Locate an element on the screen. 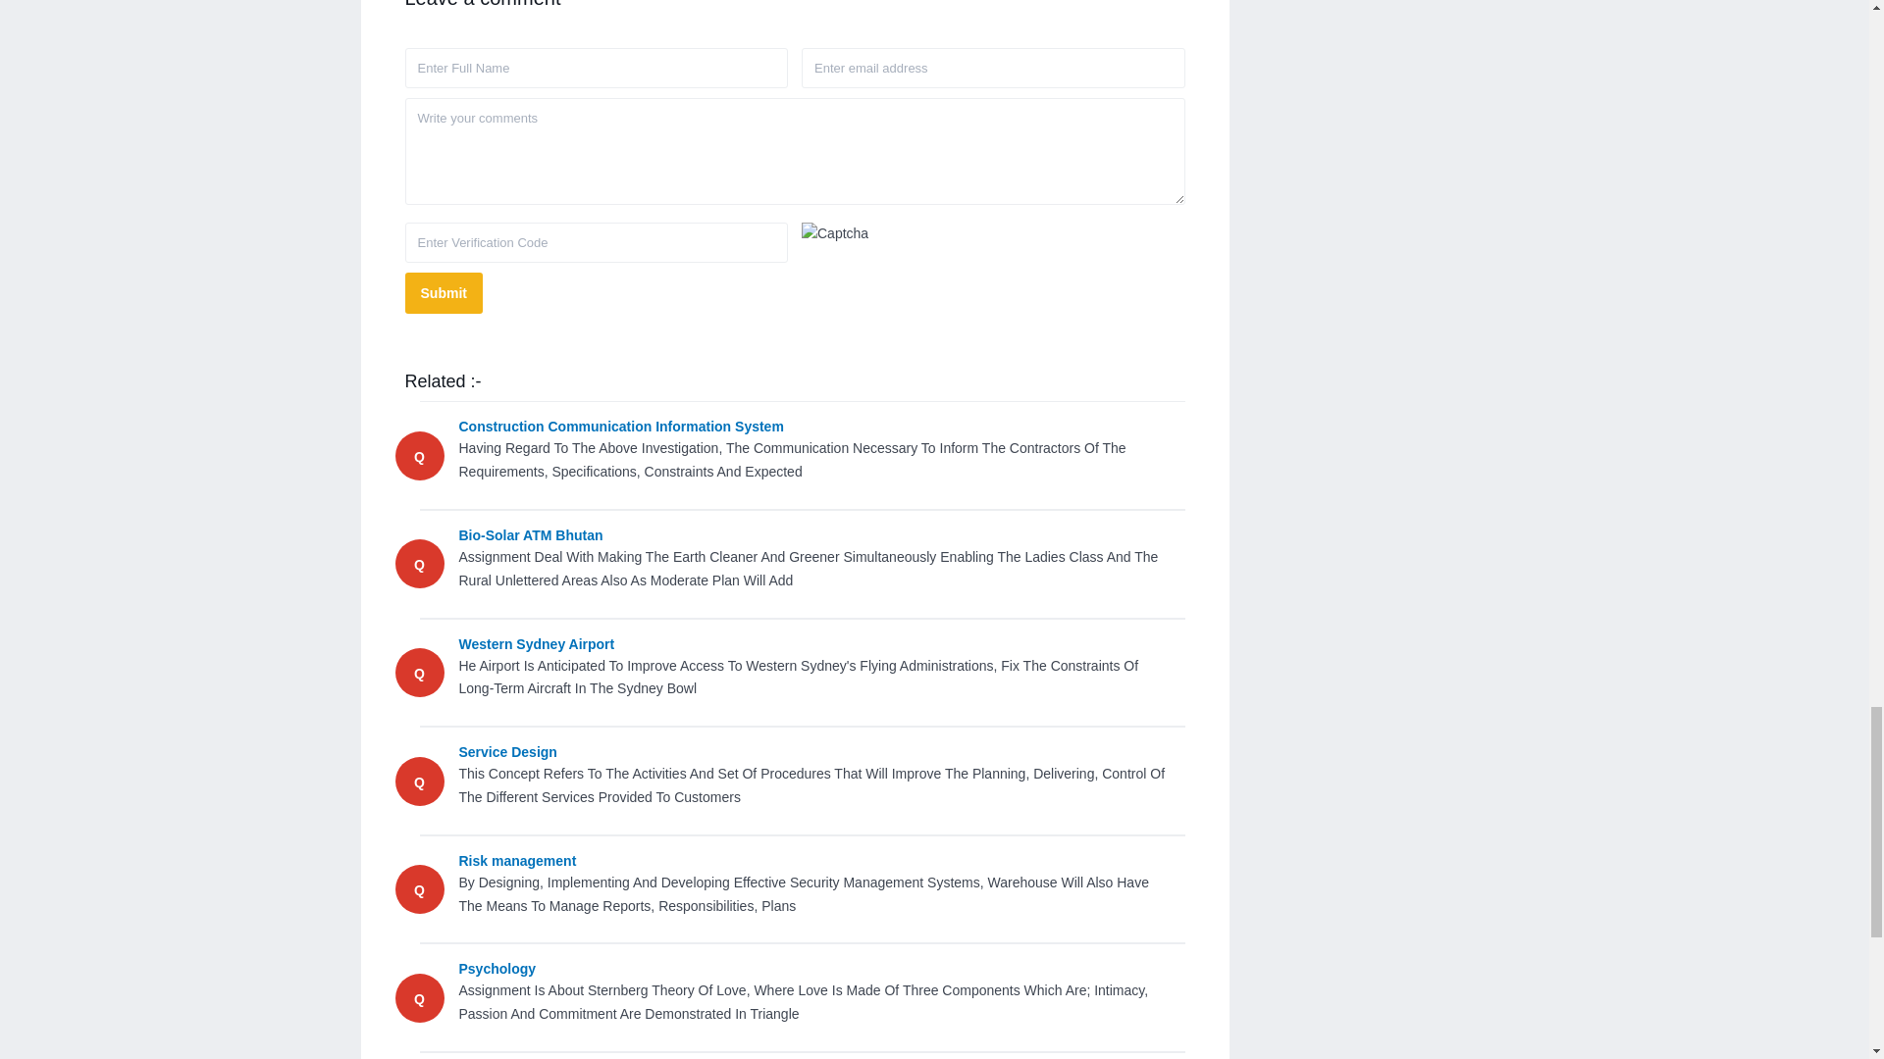 Image resolution: width=1884 pixels, height=1059 pixels. Submit is located at coordinates (444, 292).